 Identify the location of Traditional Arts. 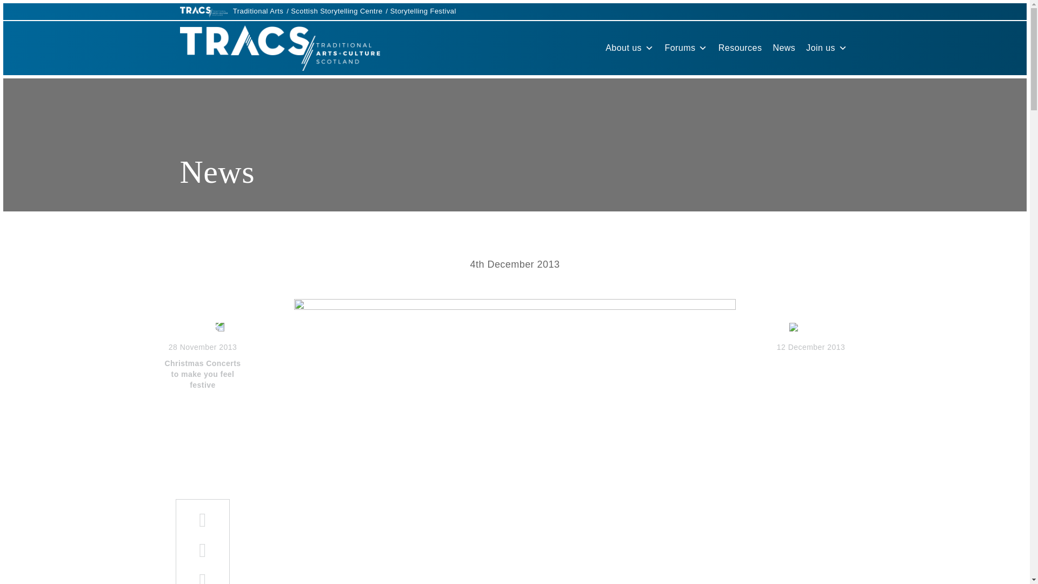
(258, 11).